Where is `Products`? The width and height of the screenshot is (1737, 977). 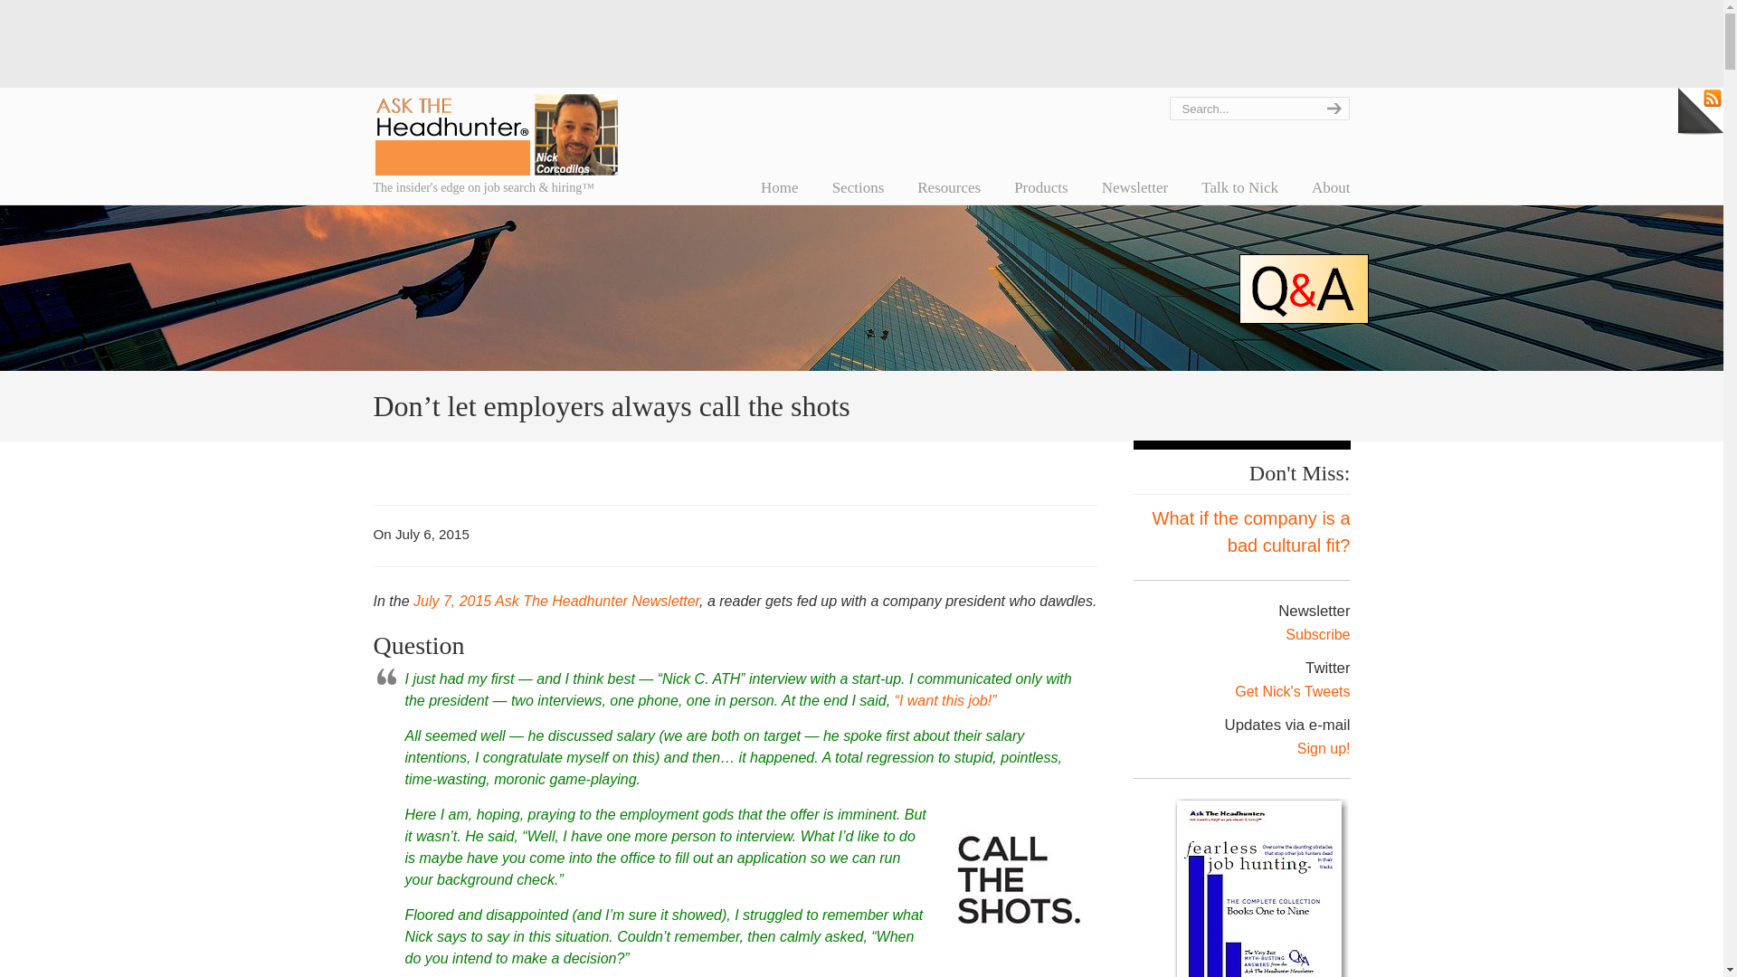 Products is located at coordinates (1040, 187).